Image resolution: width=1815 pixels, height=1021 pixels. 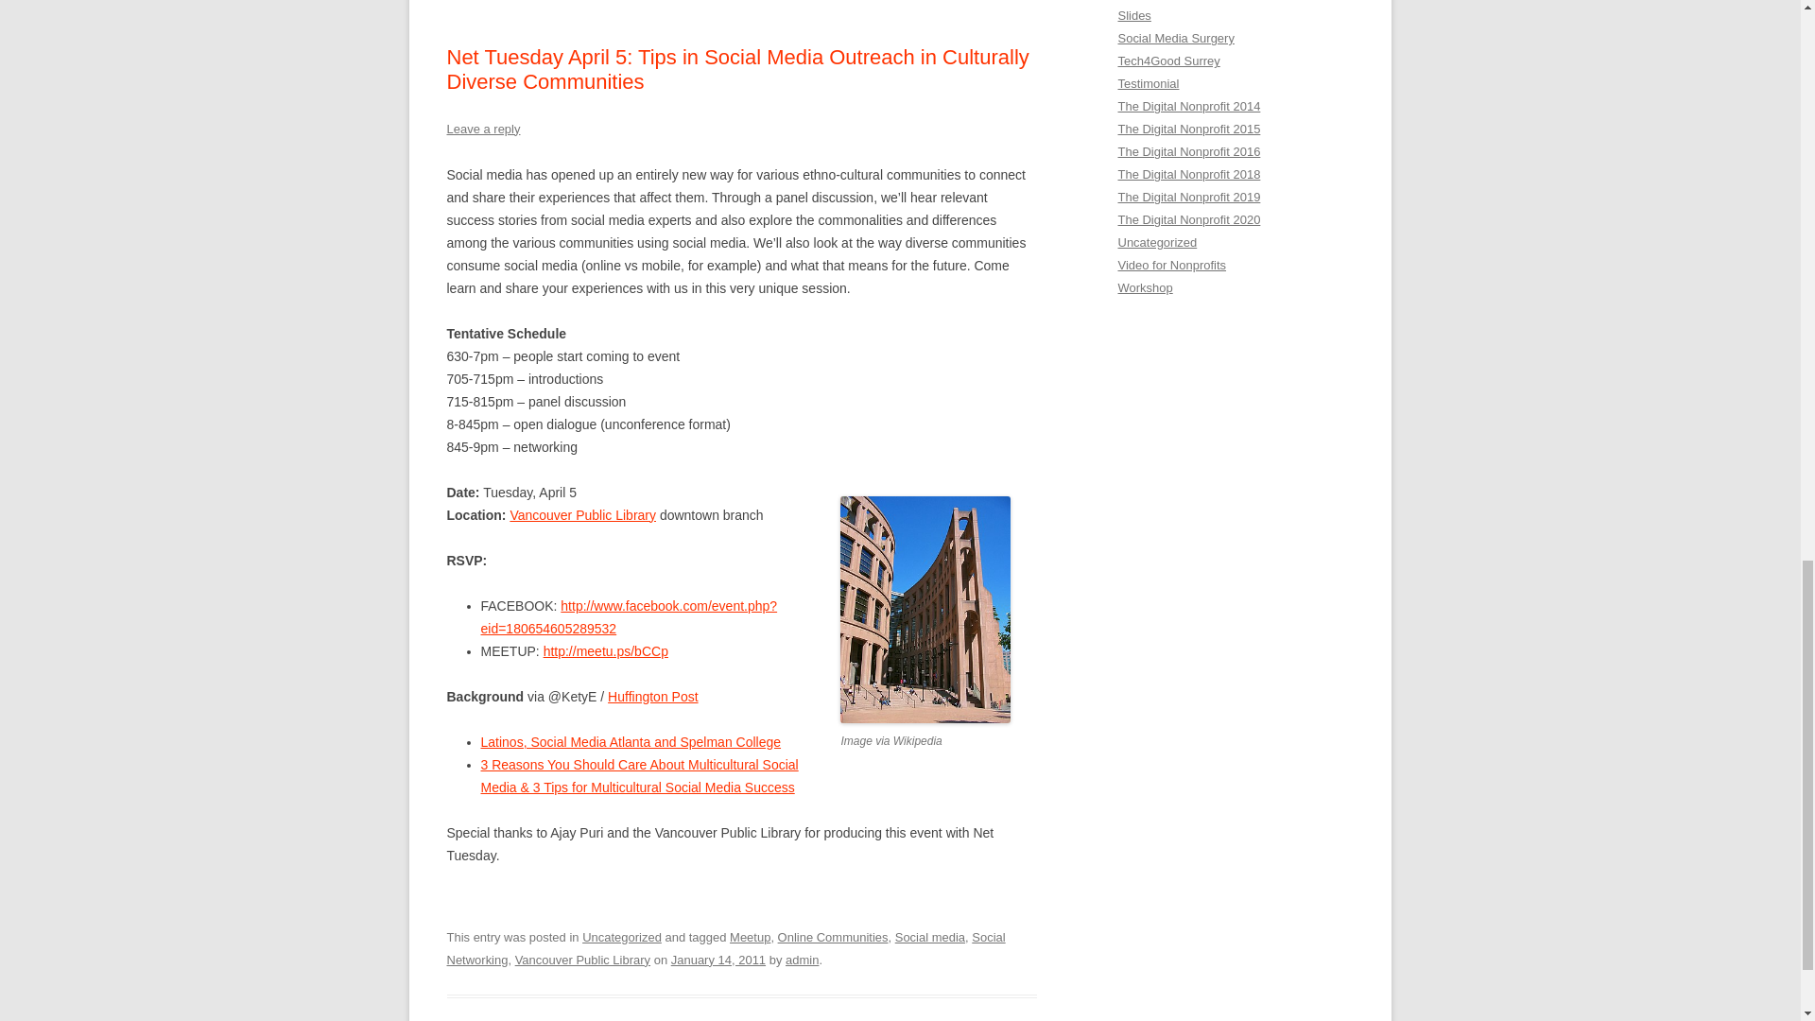 What do you see at coordinates (652, 697) in the screenshot?
I see `The Huffington Post` at bounding box center [652, 697].